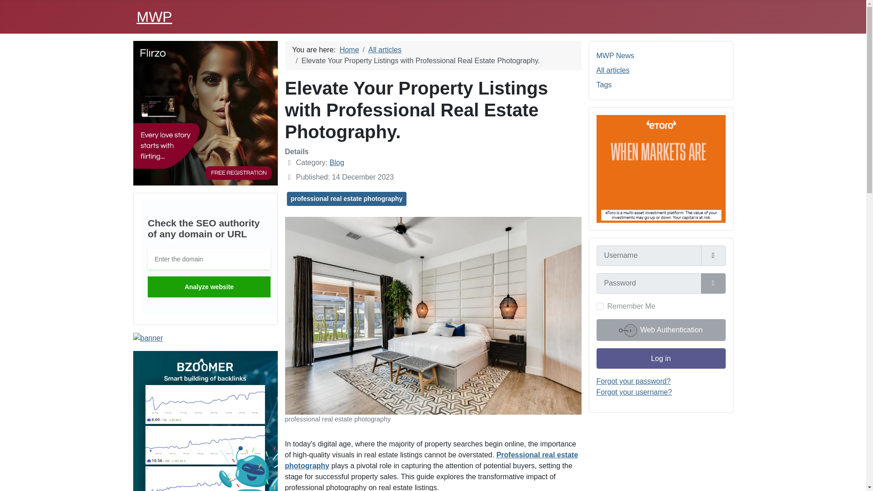 The image size is (873, 491). I want to click on Tags, so click(604, 85).